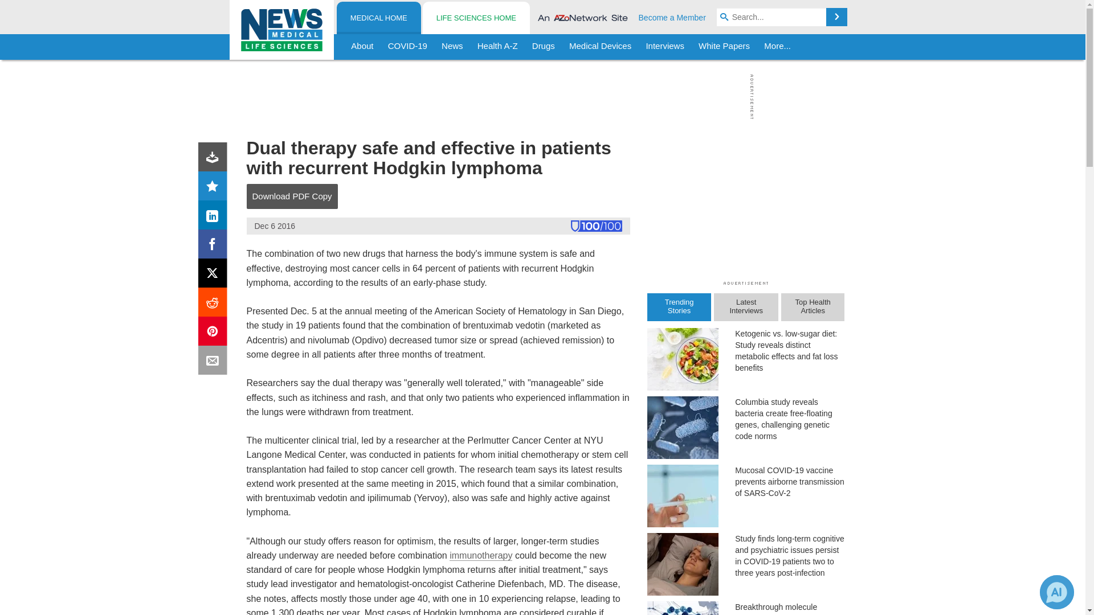 This screenshot has height=615, width=1094. What do you see at coordinates (599, 47) in the screenshot?
I see `Medical Devices` at bounding box center [599, 47].